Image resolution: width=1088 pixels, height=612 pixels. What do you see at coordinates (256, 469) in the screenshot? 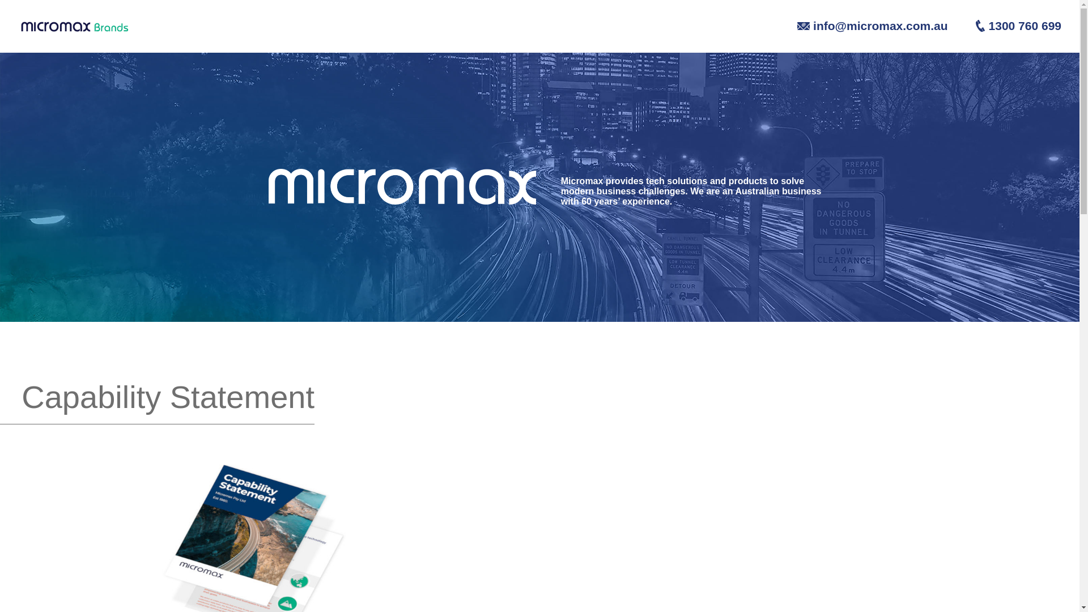
I see `Micromax Capability Statement
READ DOCUMENT` at bounding box center [256, 469].